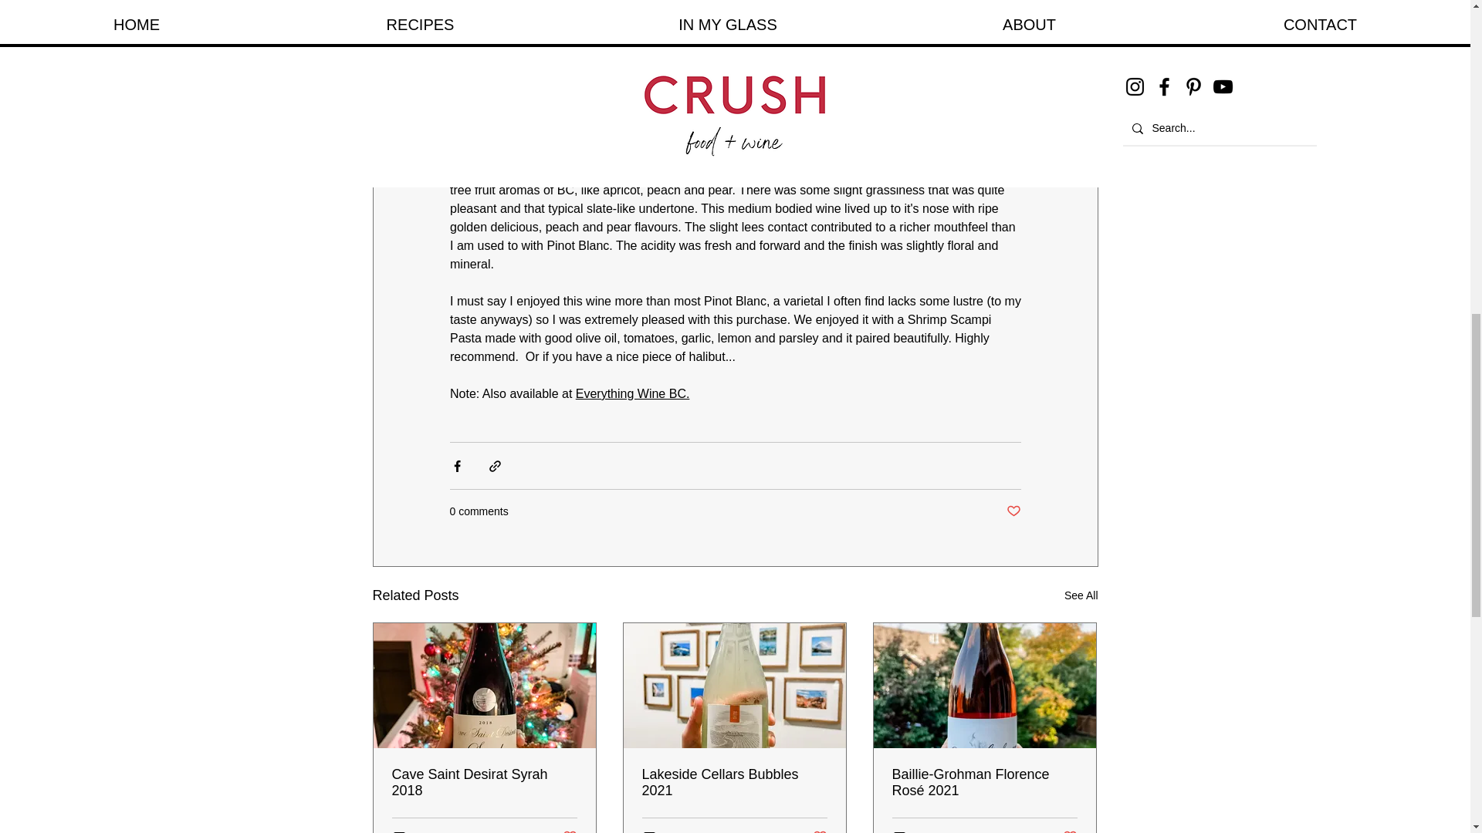 The width and height of the screenshot is (1482, 833). What do you see at coordinates (631, 393) in the screenshot?
I see `Everything Wine BC.` at bounding box center [631, 393].